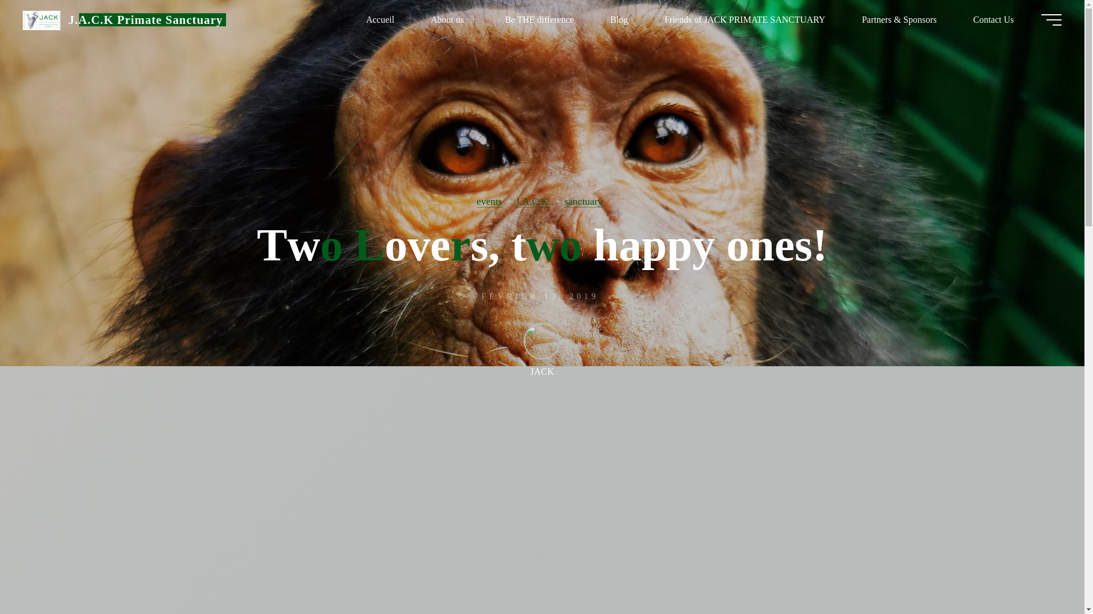  What do you see at coordinates (450, 19) in the screenshot?
I see `About us` at bounding box center [450, 19].